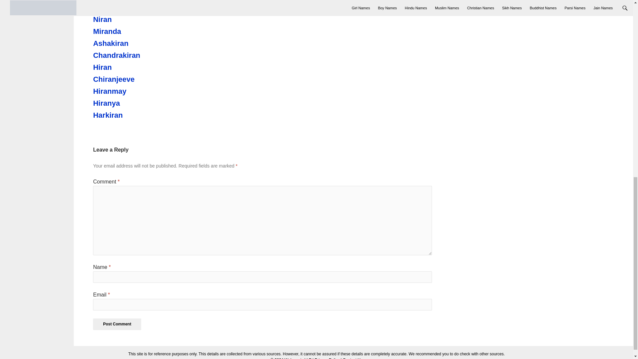 Image resolution: width=638 pixels, height=359 pixels. Describe the element at coordinates (130, 103) in the screenshot. I see `Hiranya` at that location.